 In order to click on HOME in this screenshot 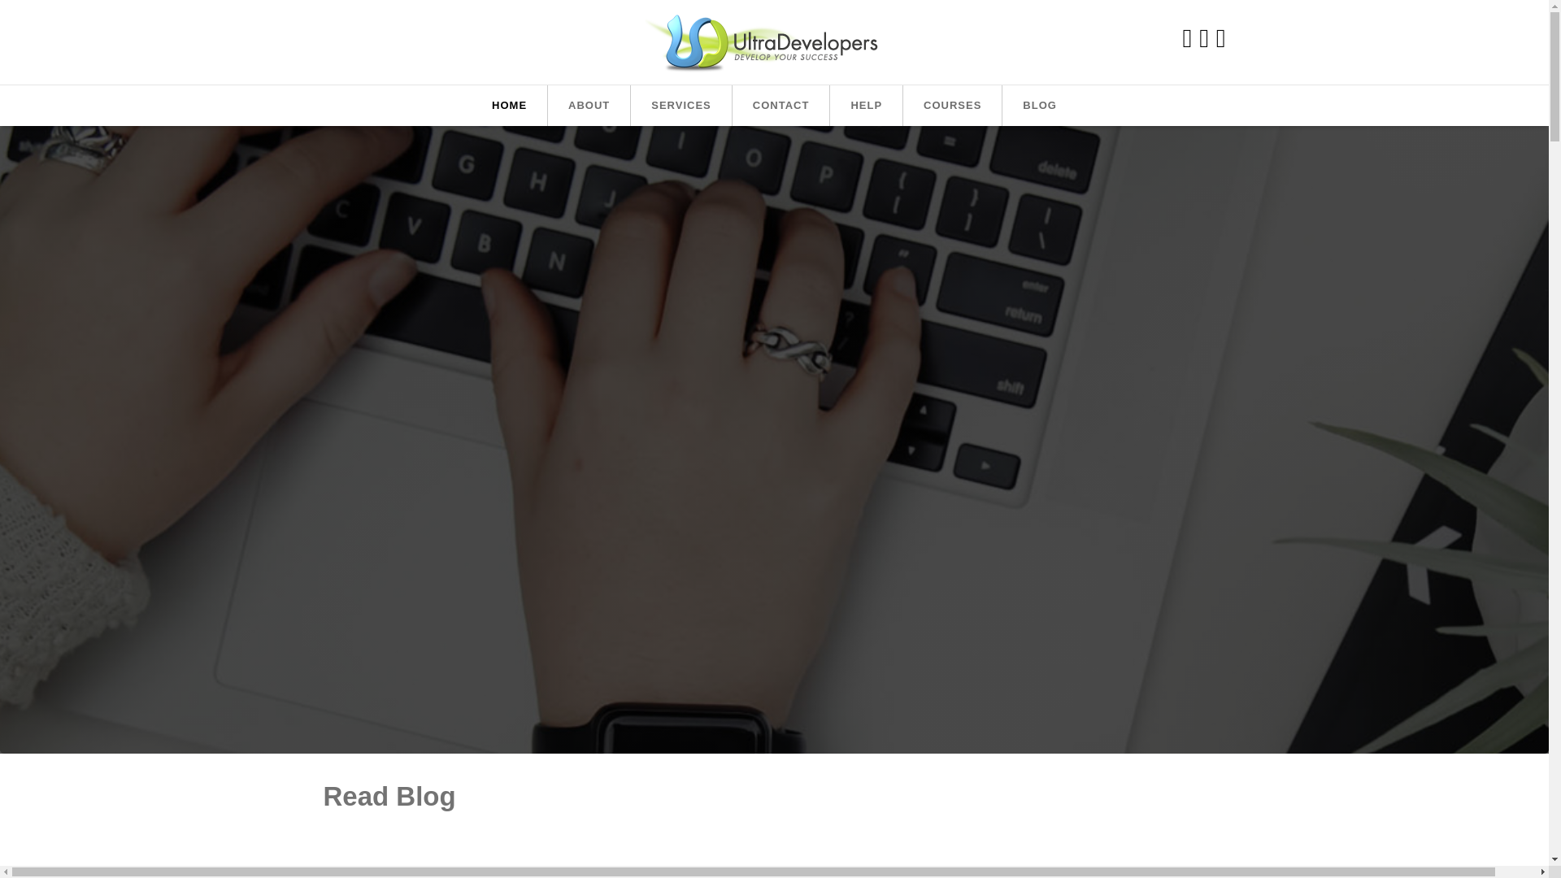, I will do `click(509, 106)`.